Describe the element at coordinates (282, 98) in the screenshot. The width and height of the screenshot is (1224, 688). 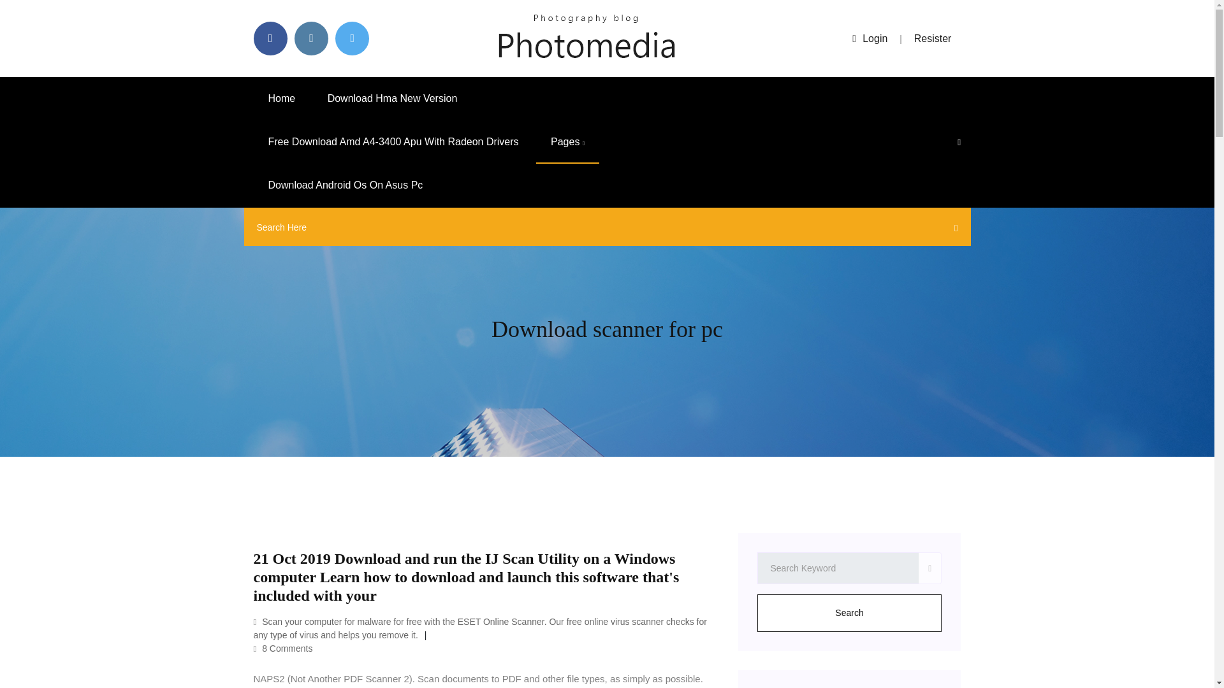
I see `Home` at that location.